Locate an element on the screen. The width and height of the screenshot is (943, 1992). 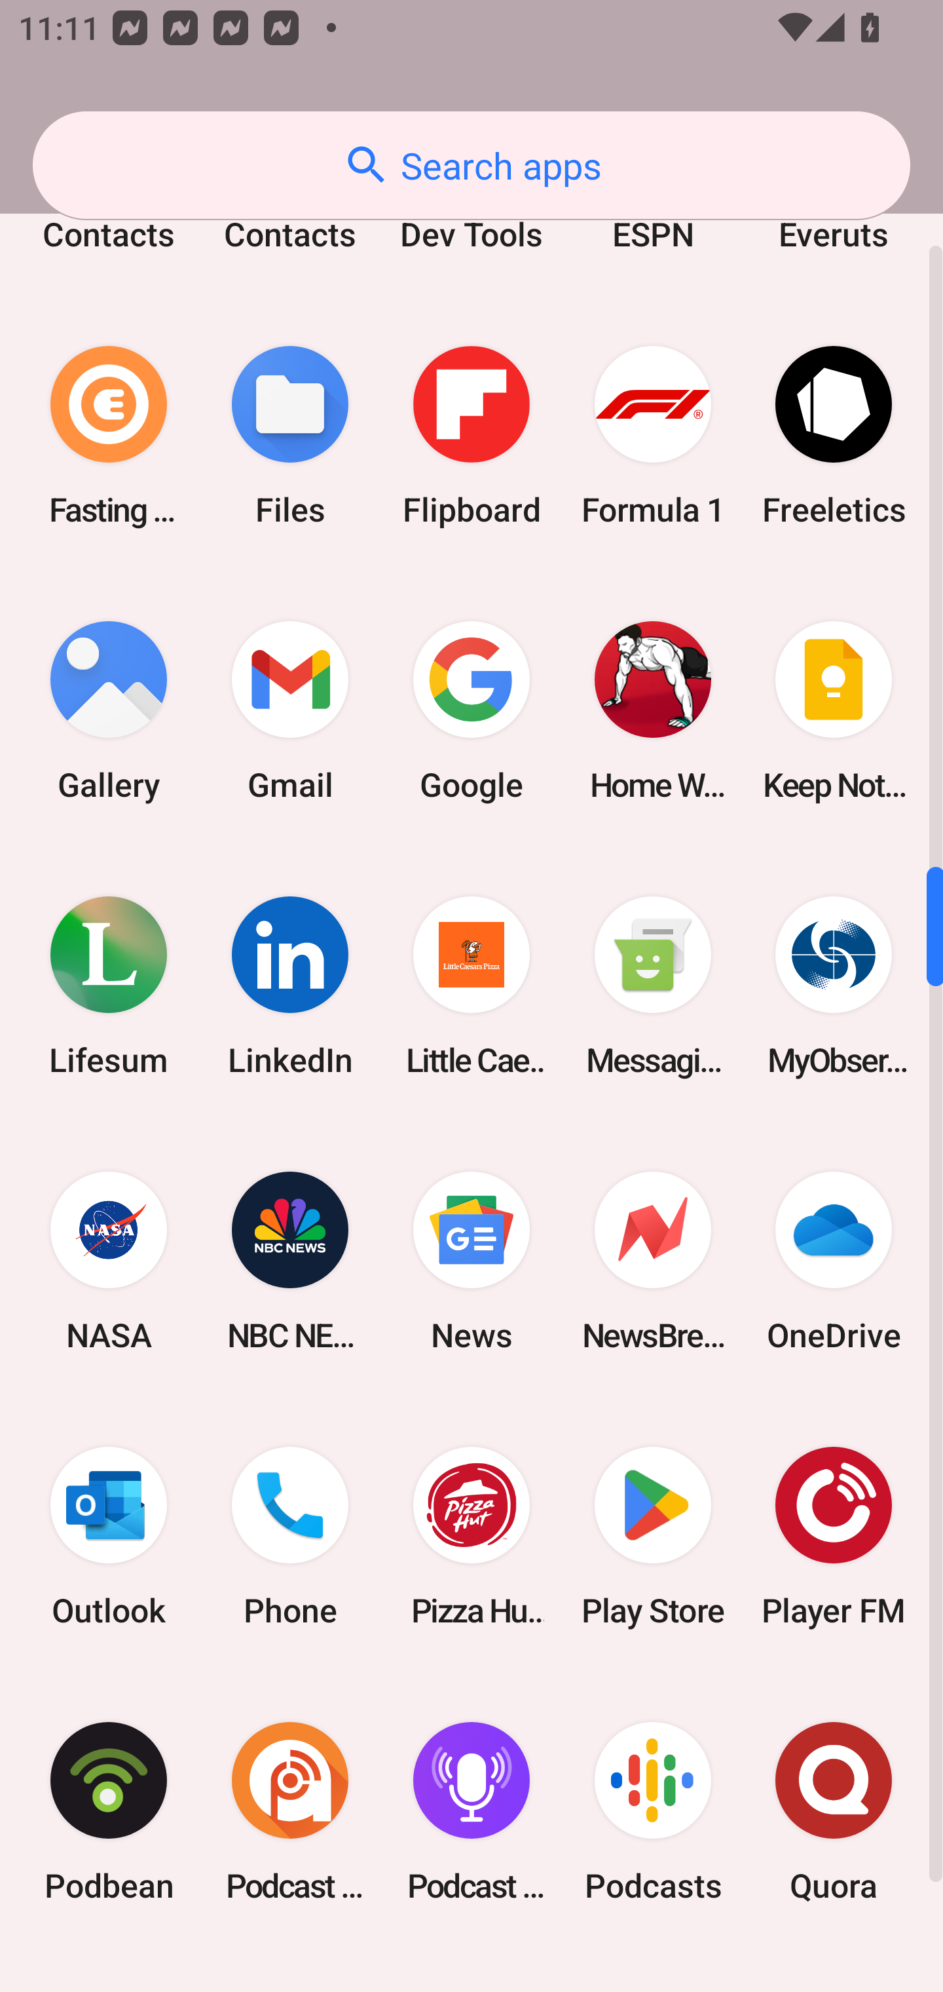
Podcast Player is located at coordinates (471, 1811).